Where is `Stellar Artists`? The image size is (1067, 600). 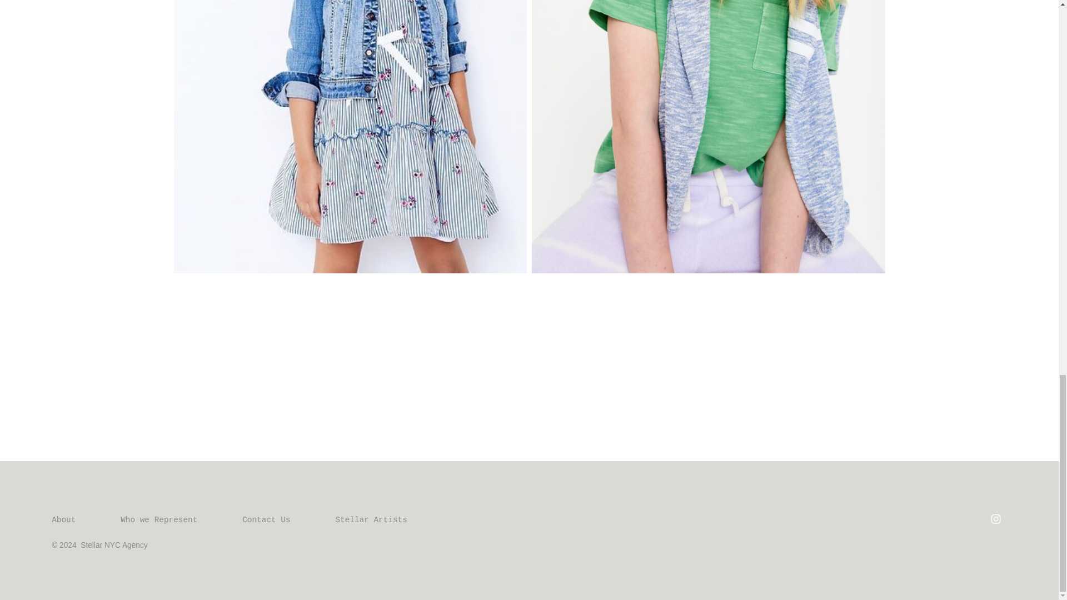
Stellar Artists is located at coordinates (371, 520).